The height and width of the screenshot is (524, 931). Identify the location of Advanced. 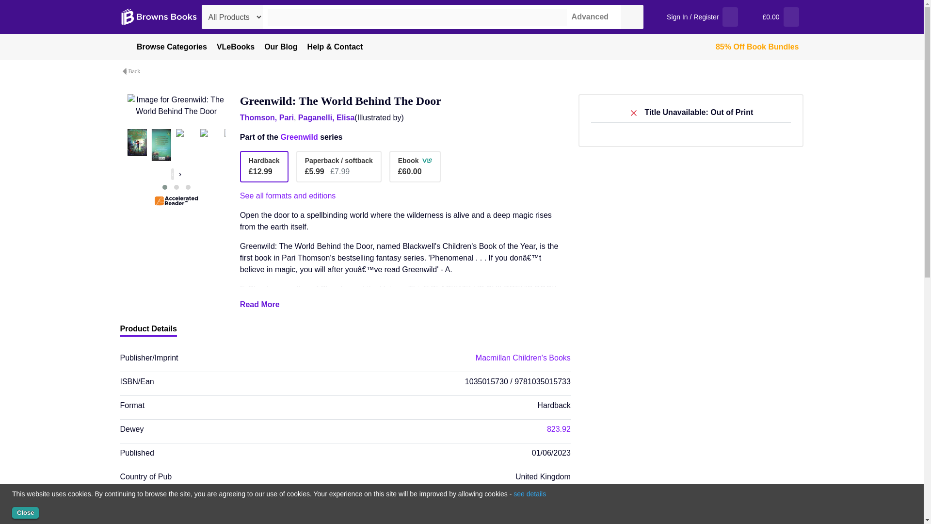
(588, 16).